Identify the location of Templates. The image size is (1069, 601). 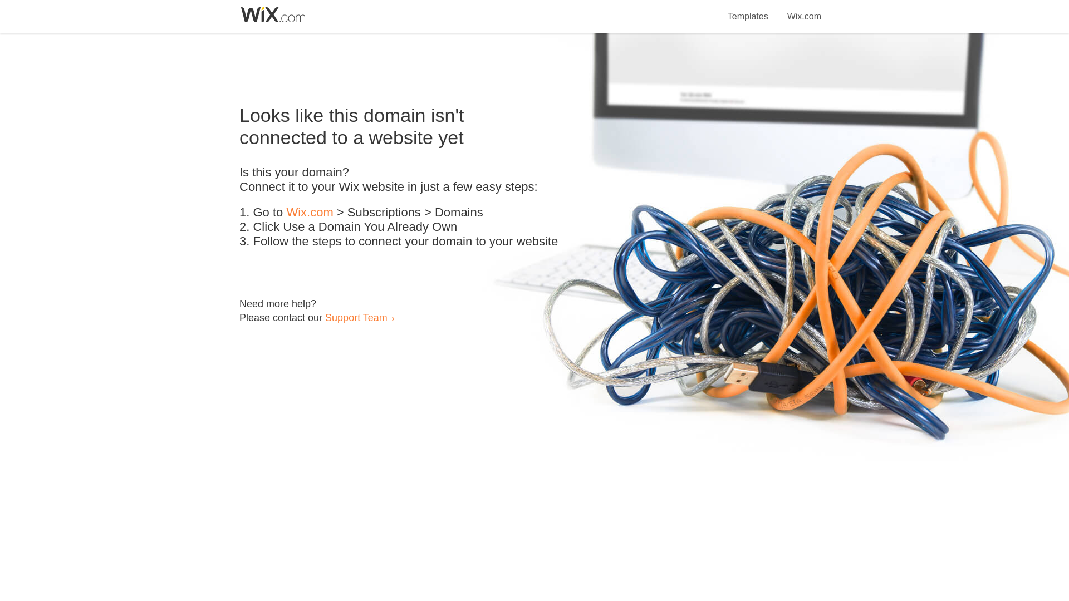
(748, 10).